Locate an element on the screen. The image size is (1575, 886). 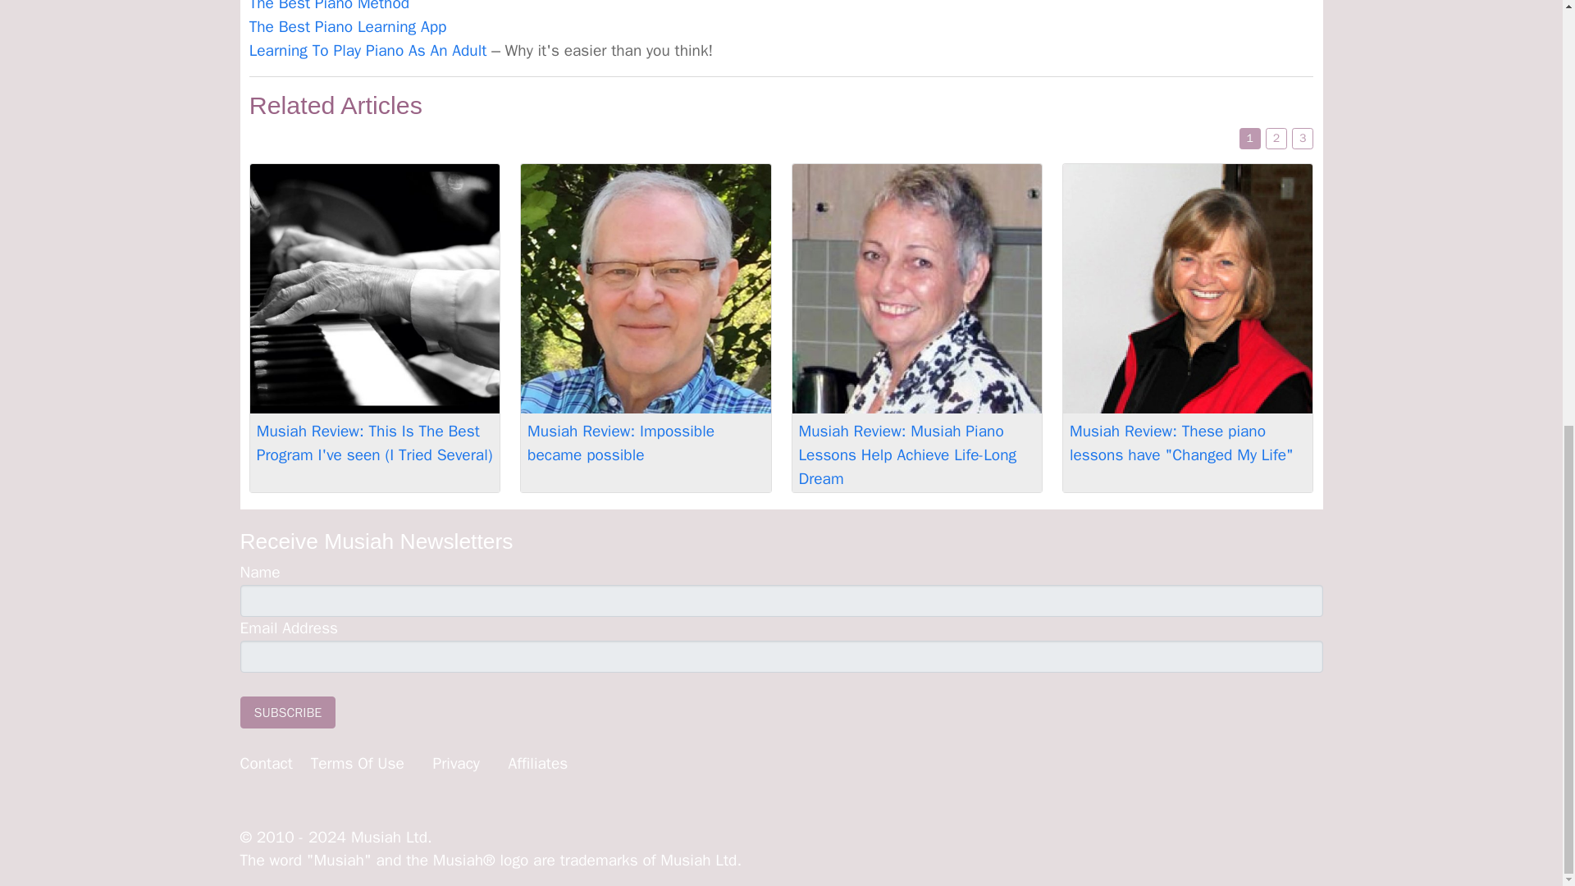
SUBSCRIBE is located at coordinates (287, 712).